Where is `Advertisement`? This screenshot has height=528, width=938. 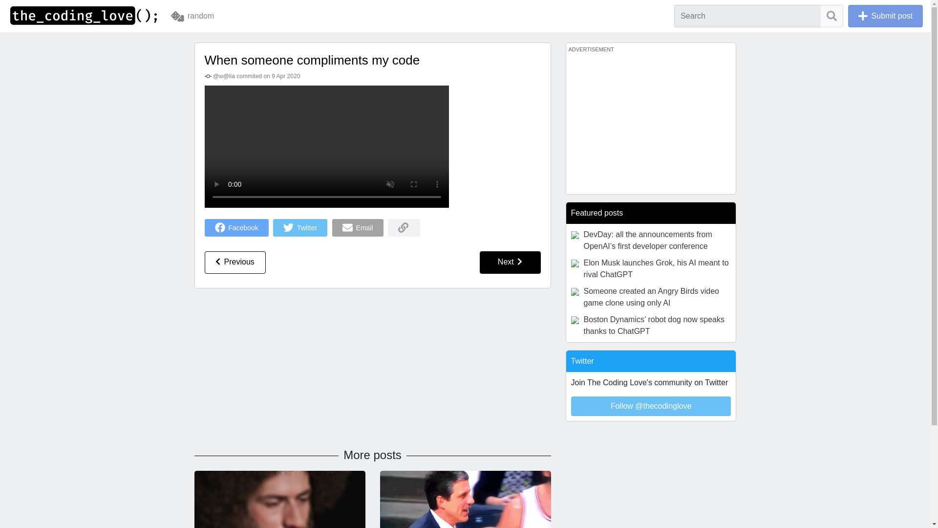
Advertisement is located at coordinates (650, 123).